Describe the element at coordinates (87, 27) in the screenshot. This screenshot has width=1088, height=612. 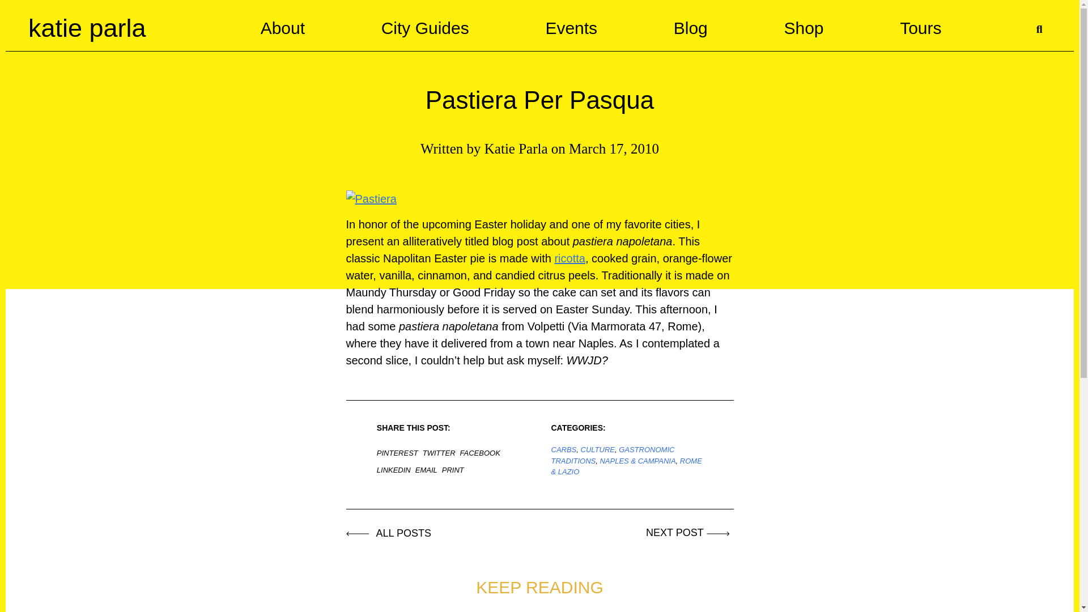
I see `katie parla` at that location.